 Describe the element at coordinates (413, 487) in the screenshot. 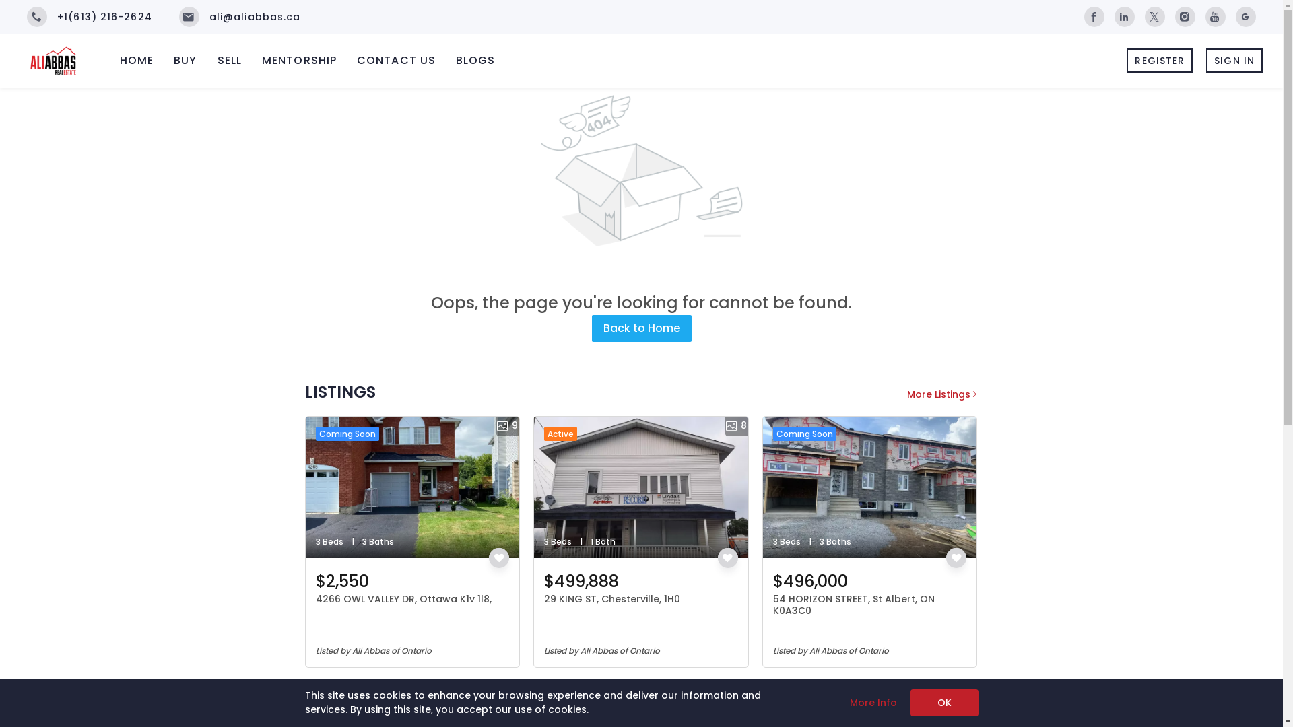

I see `3 Beds
3 Baths
9` at that location.